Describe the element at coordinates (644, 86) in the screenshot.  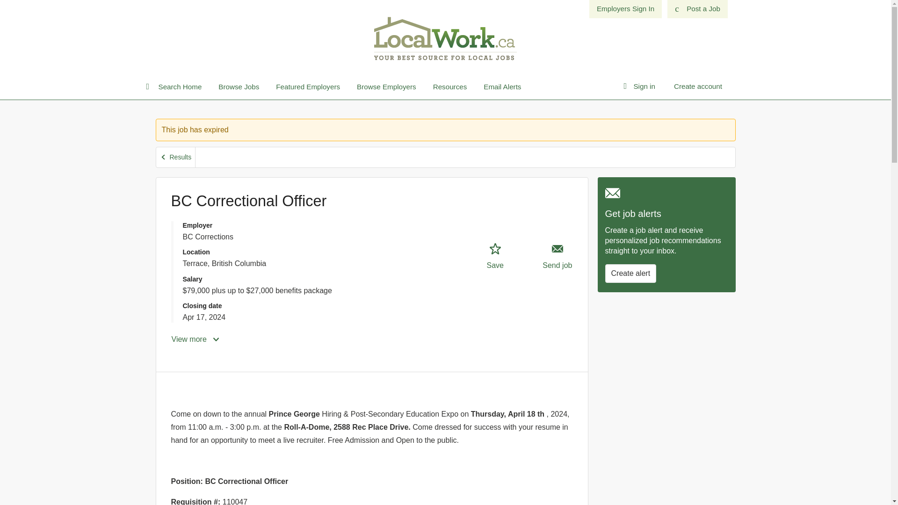
I see `Sign in` at that location.